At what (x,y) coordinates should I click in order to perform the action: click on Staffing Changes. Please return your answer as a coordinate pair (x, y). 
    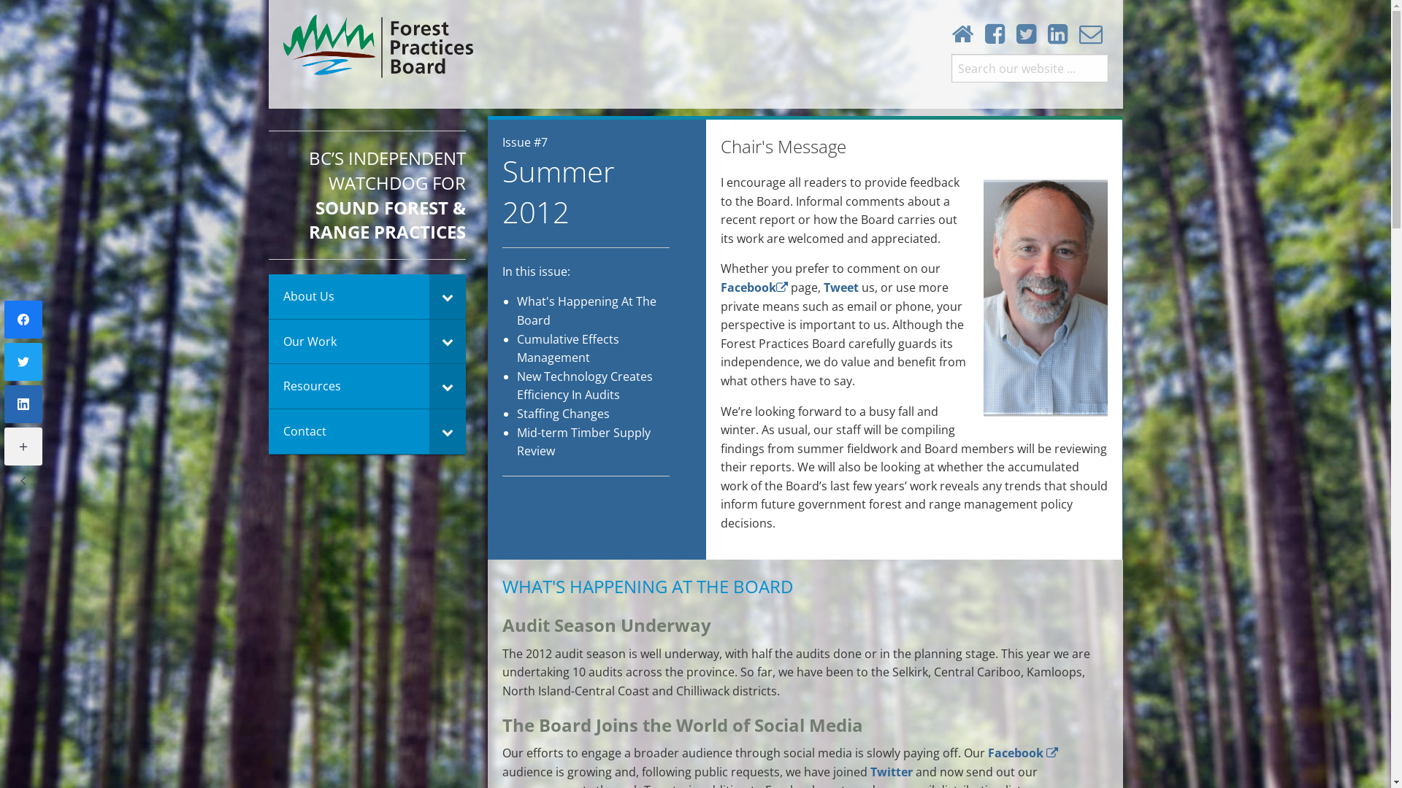
    Looking at the image, I should click on (564, 414).